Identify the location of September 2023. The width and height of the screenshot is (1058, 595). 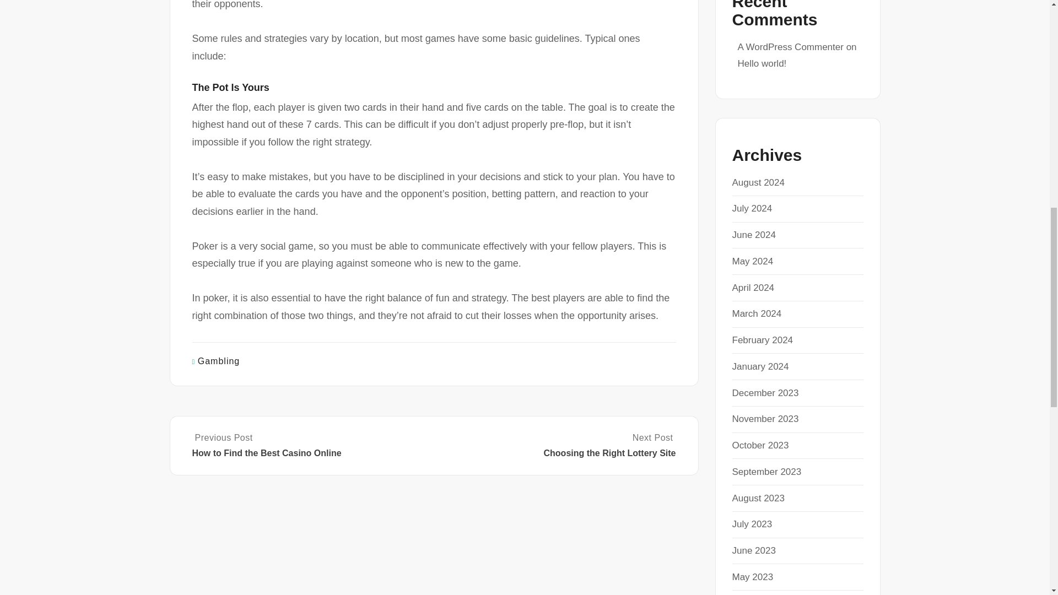
(766, 472).